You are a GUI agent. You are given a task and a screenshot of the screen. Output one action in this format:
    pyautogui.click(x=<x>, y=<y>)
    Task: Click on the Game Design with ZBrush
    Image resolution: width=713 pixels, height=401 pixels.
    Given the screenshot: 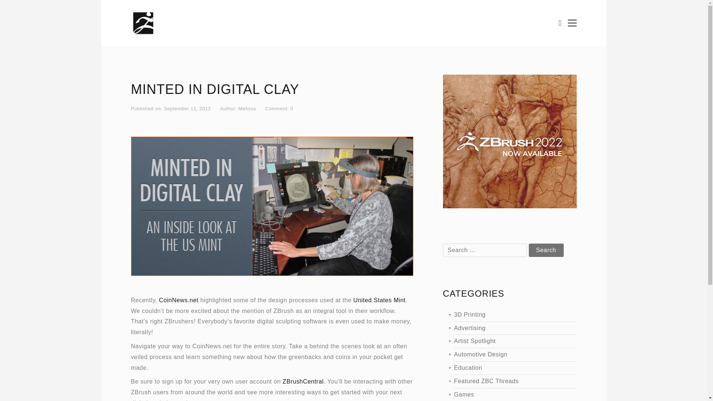 What is the action you would take?
    pyautogui.click(x=507, y=394)
    